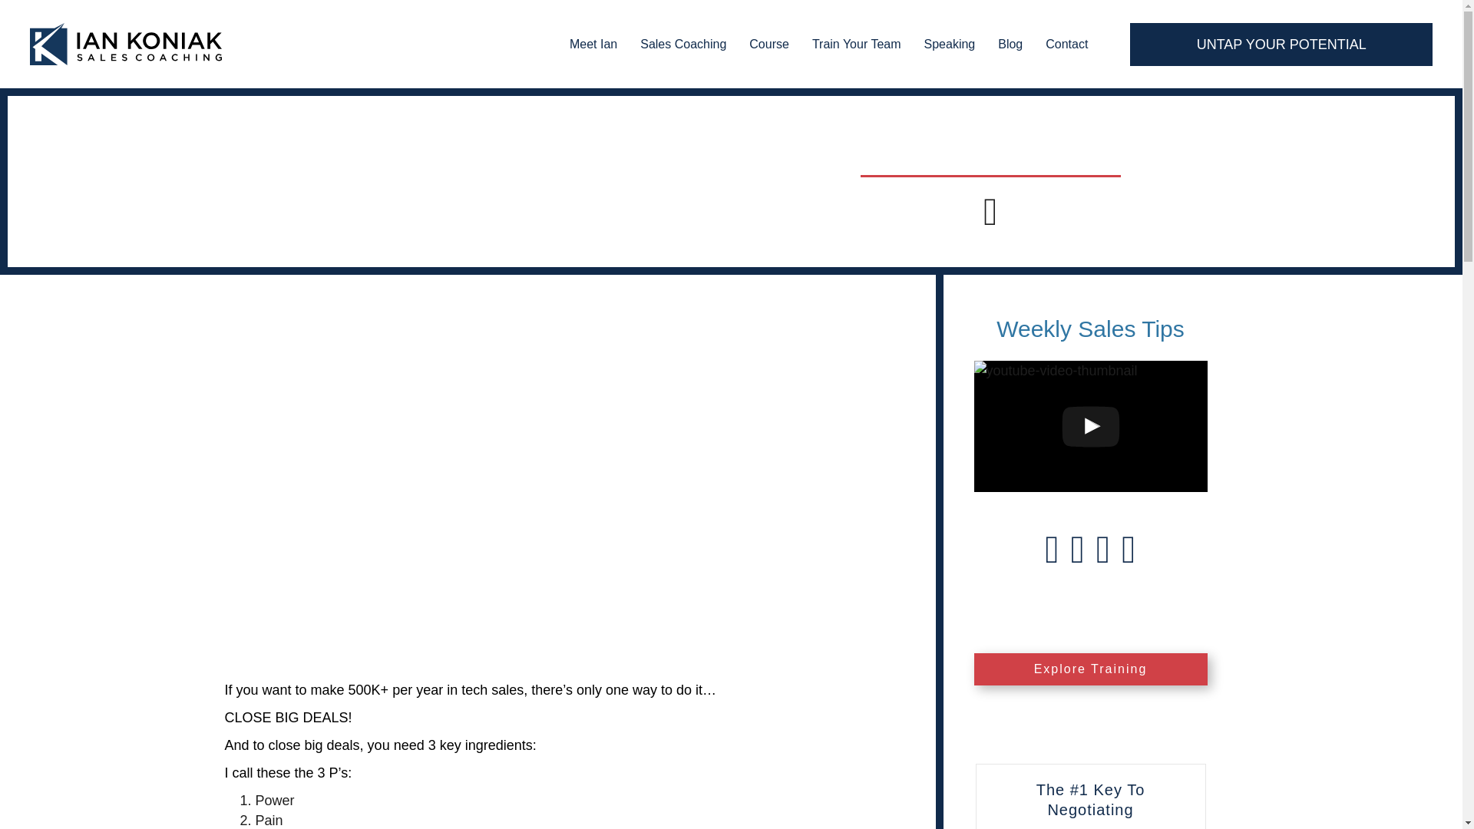 This screenshot has height=829, width=1474. Describe the element at coordinates (1281, 45) in the screenshot. I see `UNTAP YOUR POTENTIAL` at that location.